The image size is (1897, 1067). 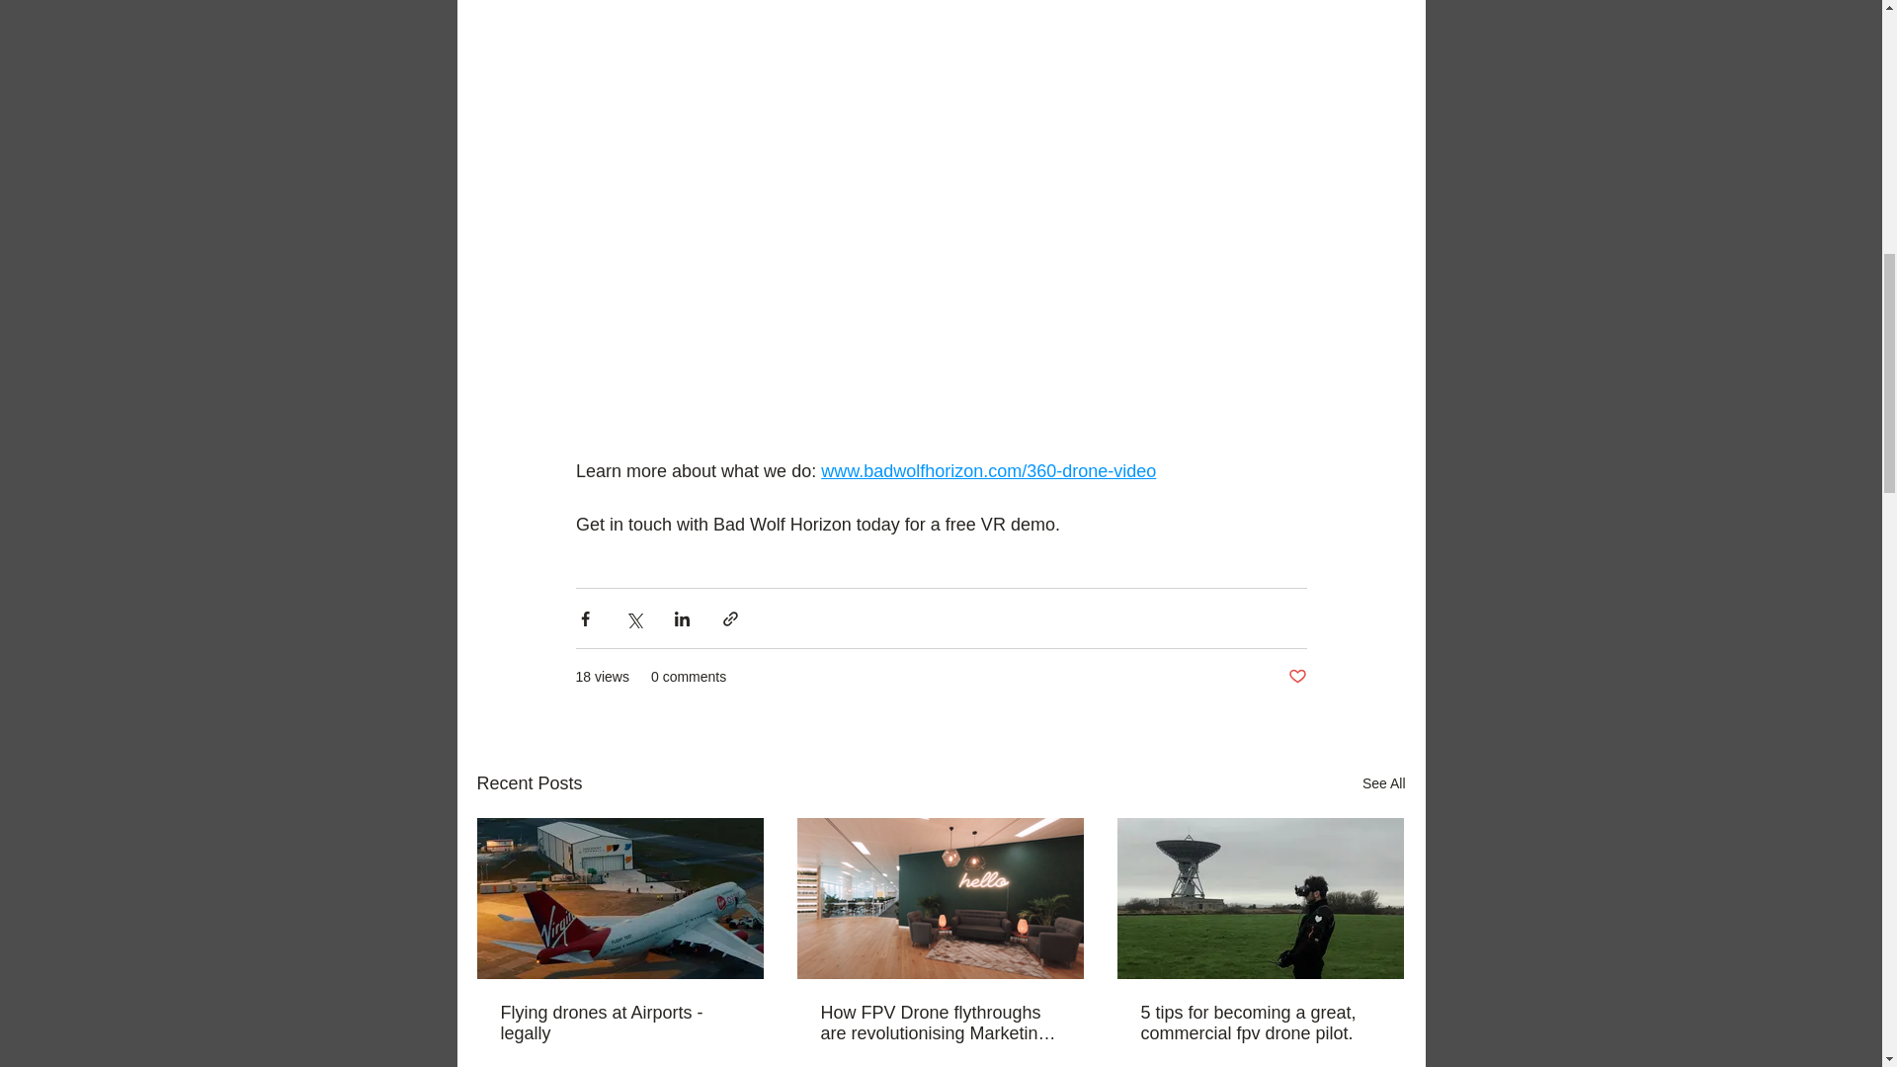 What do you see at coordinates (1296, 677) in the screenshot?
I see `Post not marked as liked` at bounding box center [1296, 677].